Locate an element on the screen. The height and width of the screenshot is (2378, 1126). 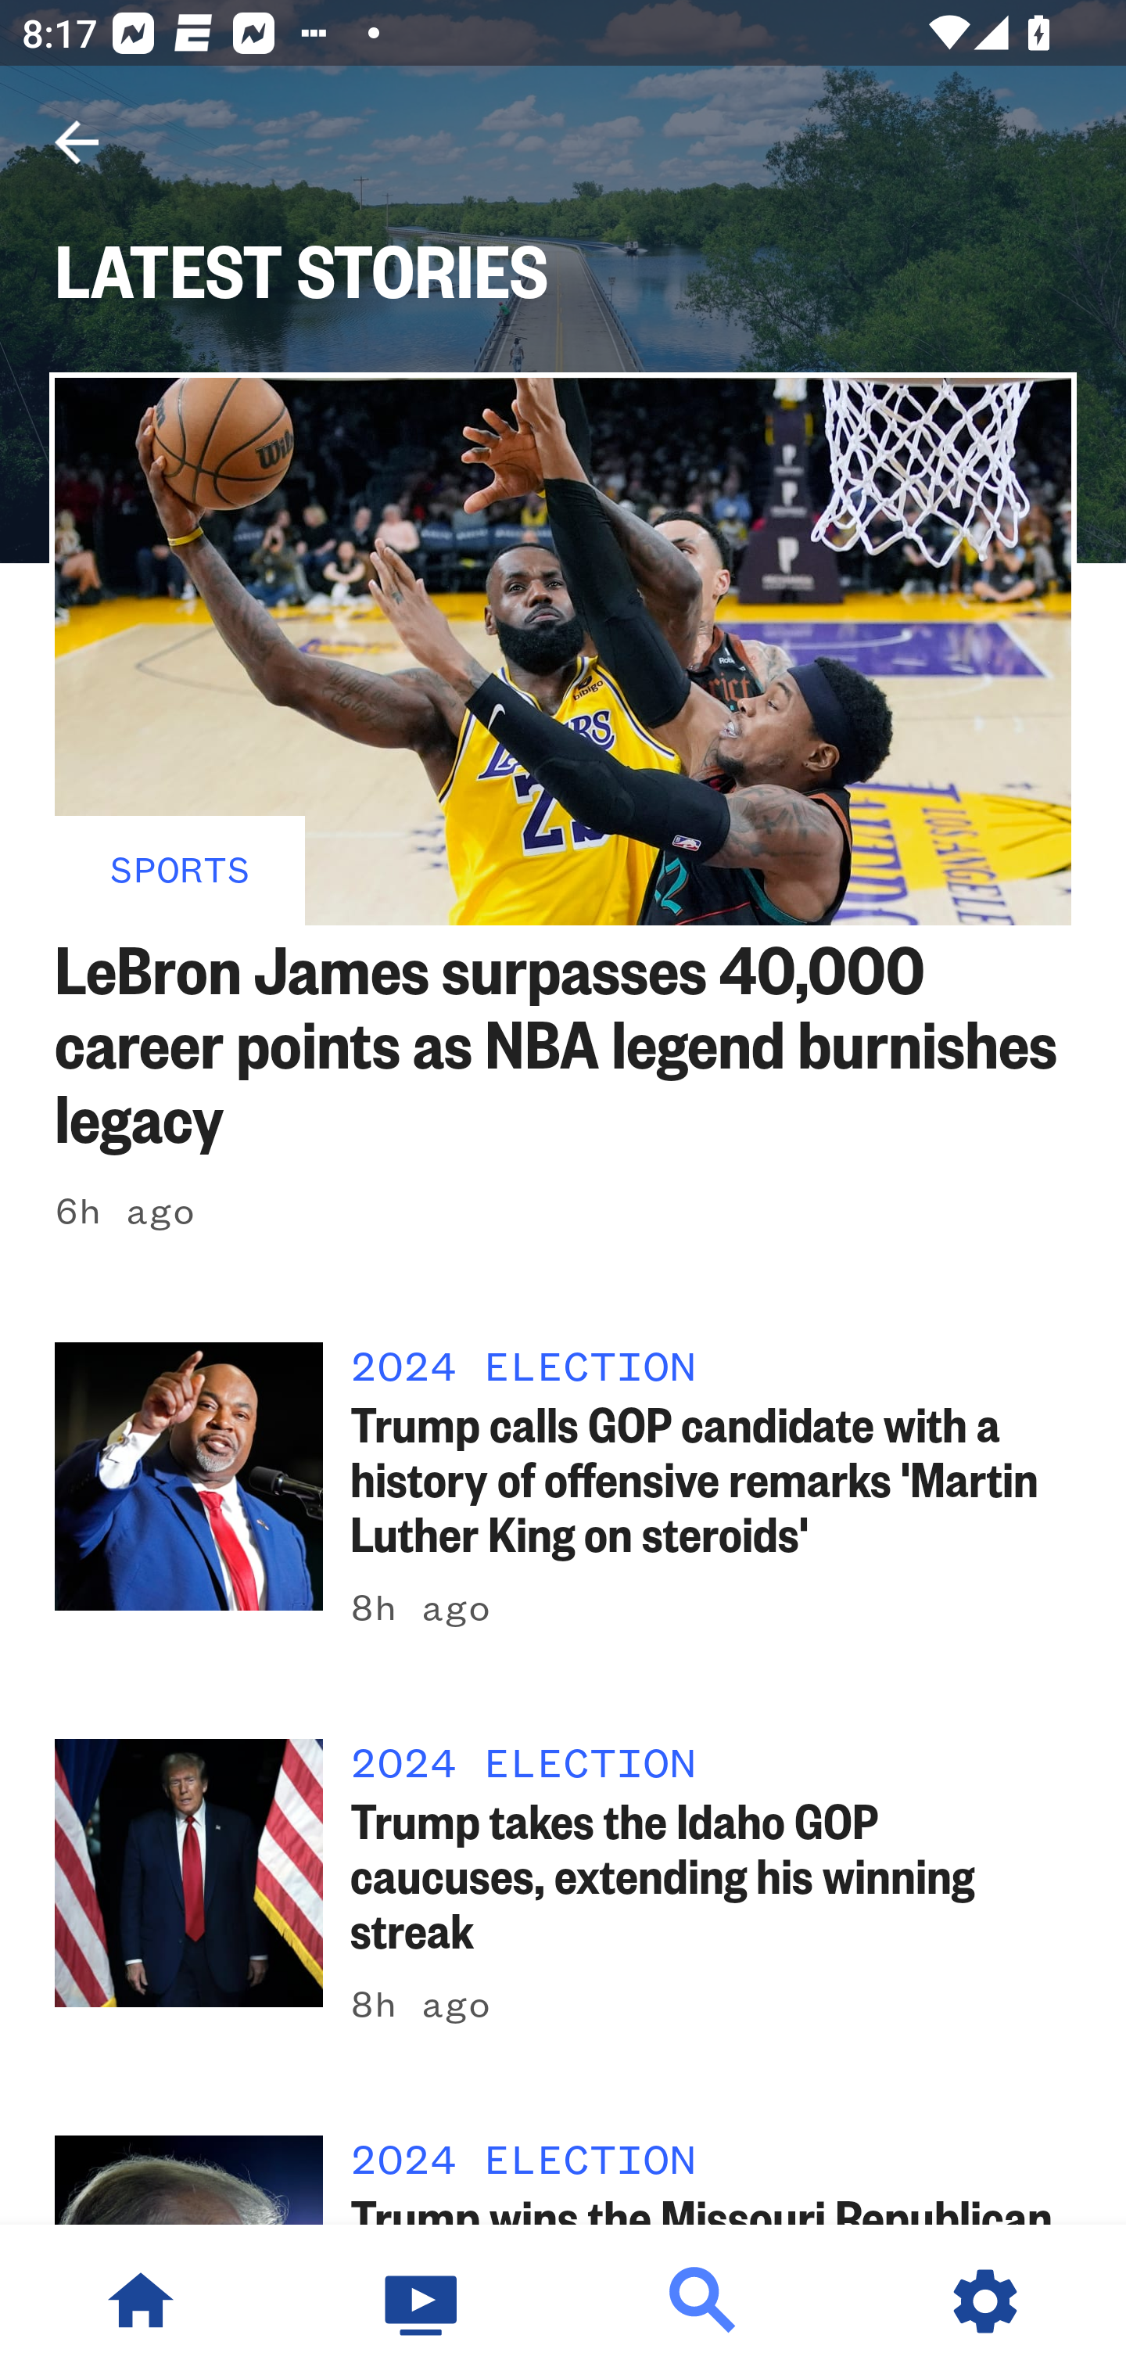
NBC News Home is located at coordinates (141, 2301).